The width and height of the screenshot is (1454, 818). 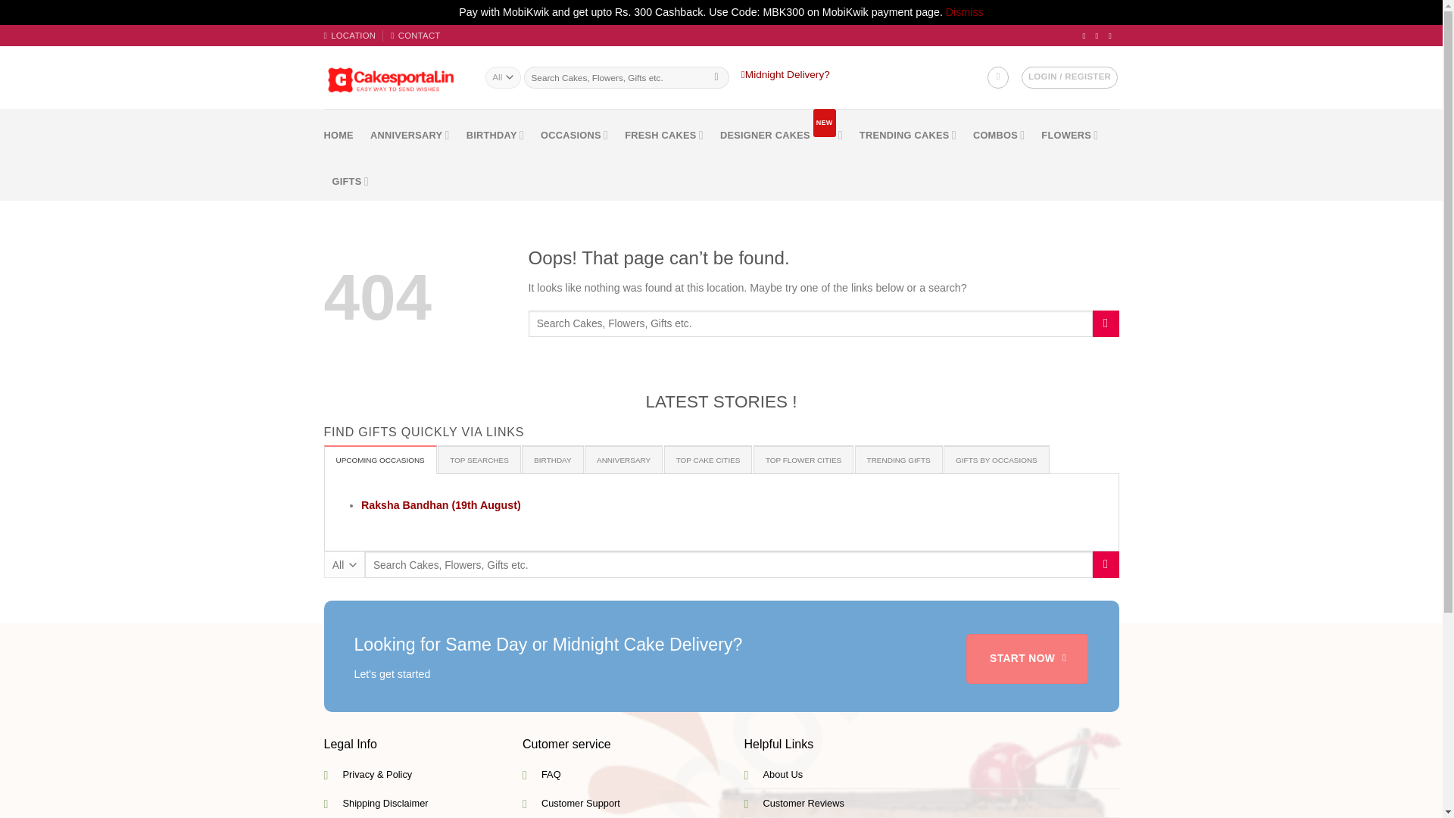 What do you see at coordinates (415, 35) in the screenshot?
I see `CONTACT` at bounding box center [415, 35].